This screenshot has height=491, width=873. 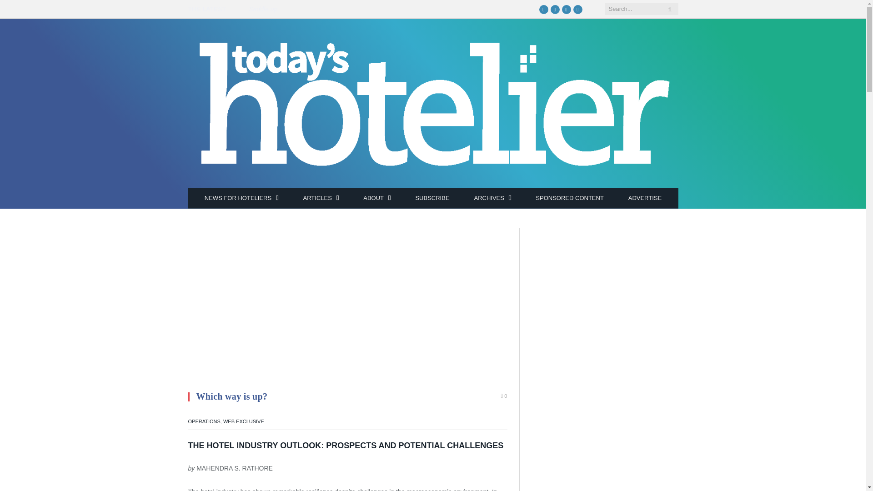 What do you see at coordinates (433, 105) in the screenshot?
I see `Today's Hotelier magazine` at bounding box center [433, 105].